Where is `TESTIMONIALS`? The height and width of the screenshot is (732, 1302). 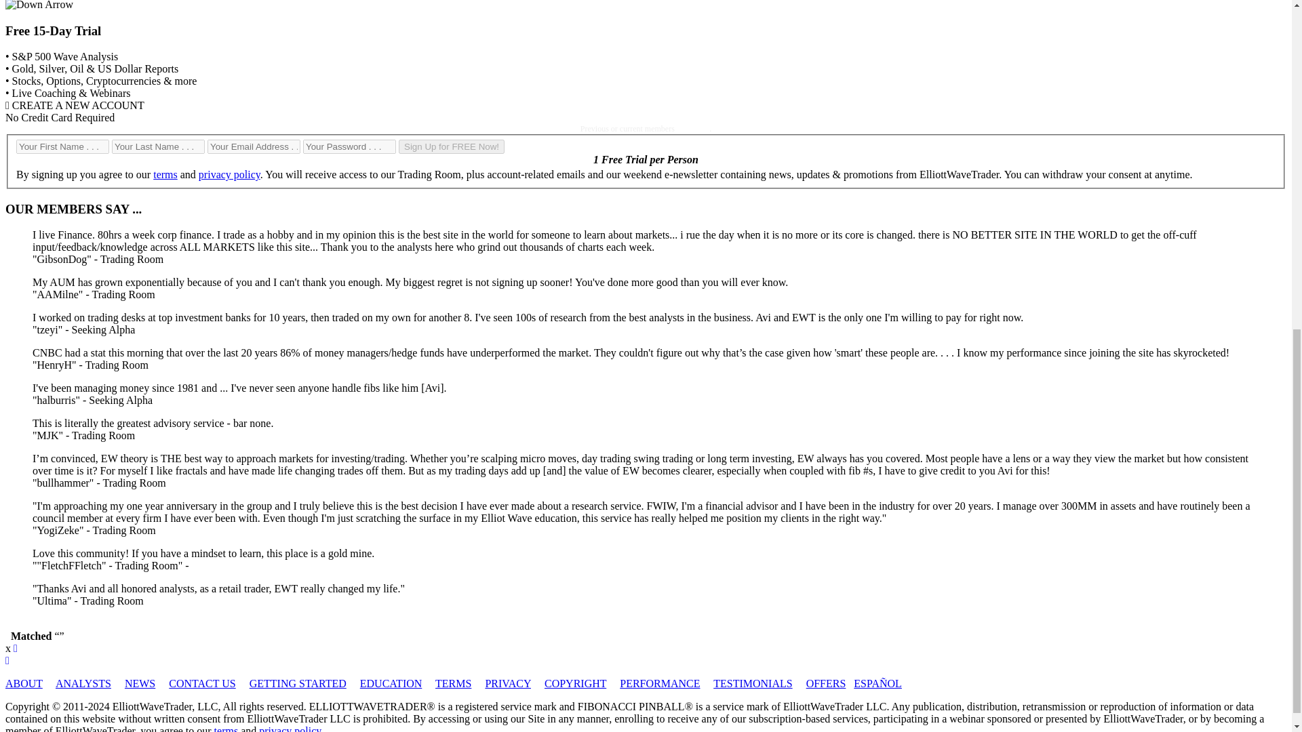
TESTIMONIALS is located at coordinates (753, 683).